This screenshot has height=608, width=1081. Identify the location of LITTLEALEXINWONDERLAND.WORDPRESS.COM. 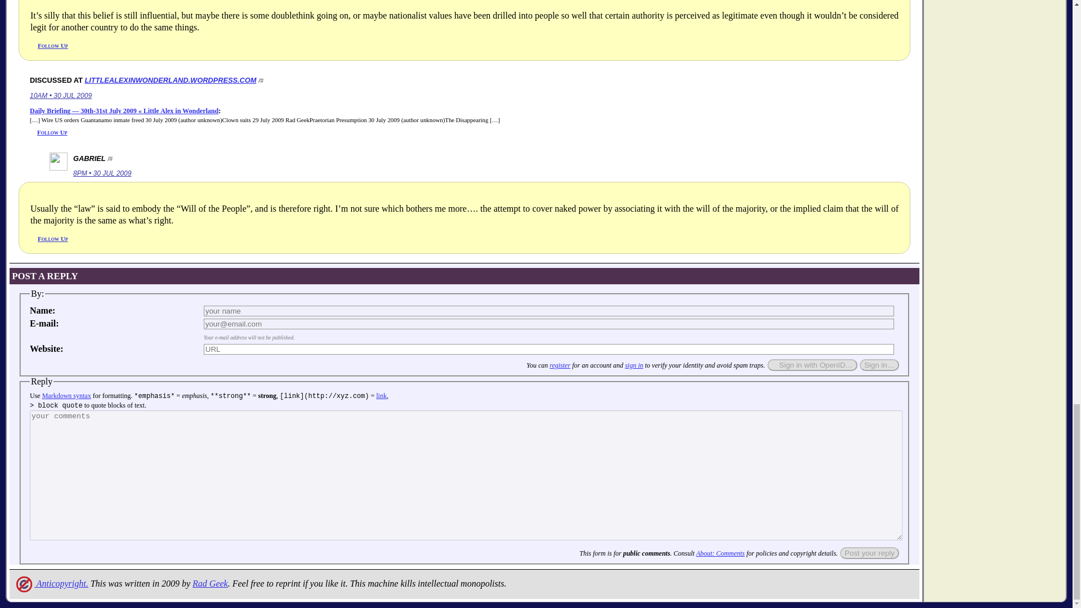
(170, 80).